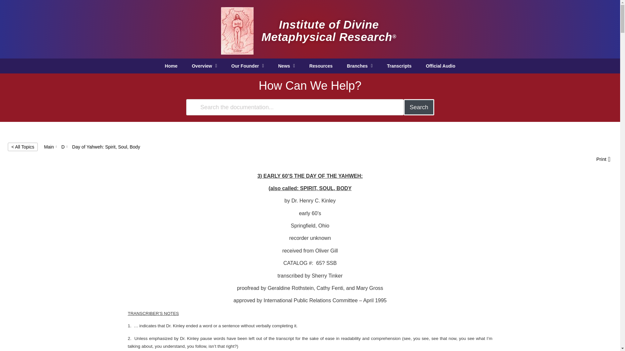 This screenshot has width=625, height=351. Describe the element at coordinates (399, 66) in the screenshot. I see `Transcripts` at that location.